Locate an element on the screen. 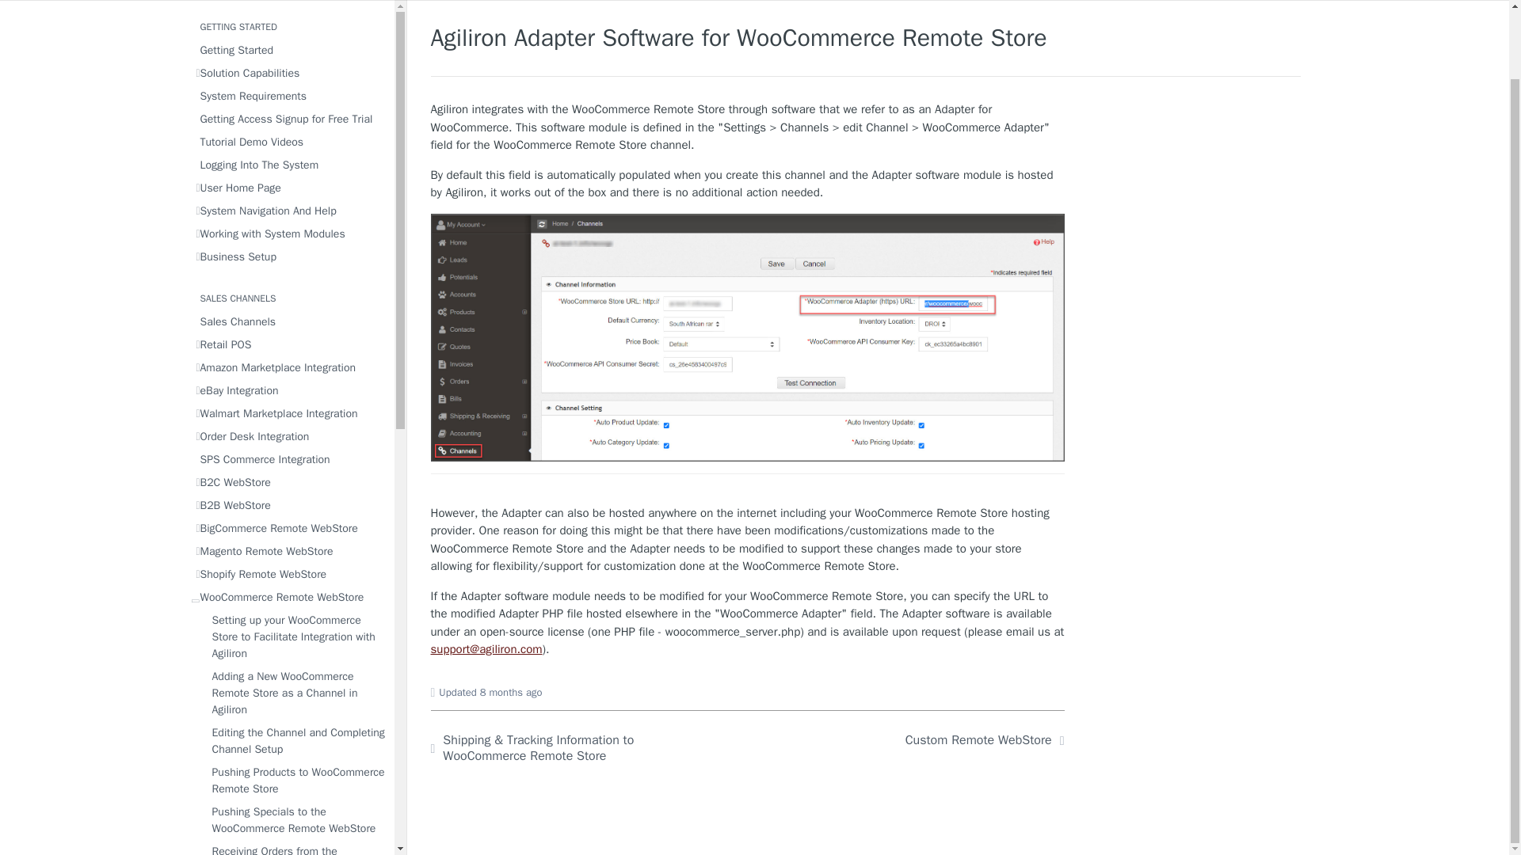 This screenshot has height=855, width=1521. Getting Started is located at coordinates (290, 49).